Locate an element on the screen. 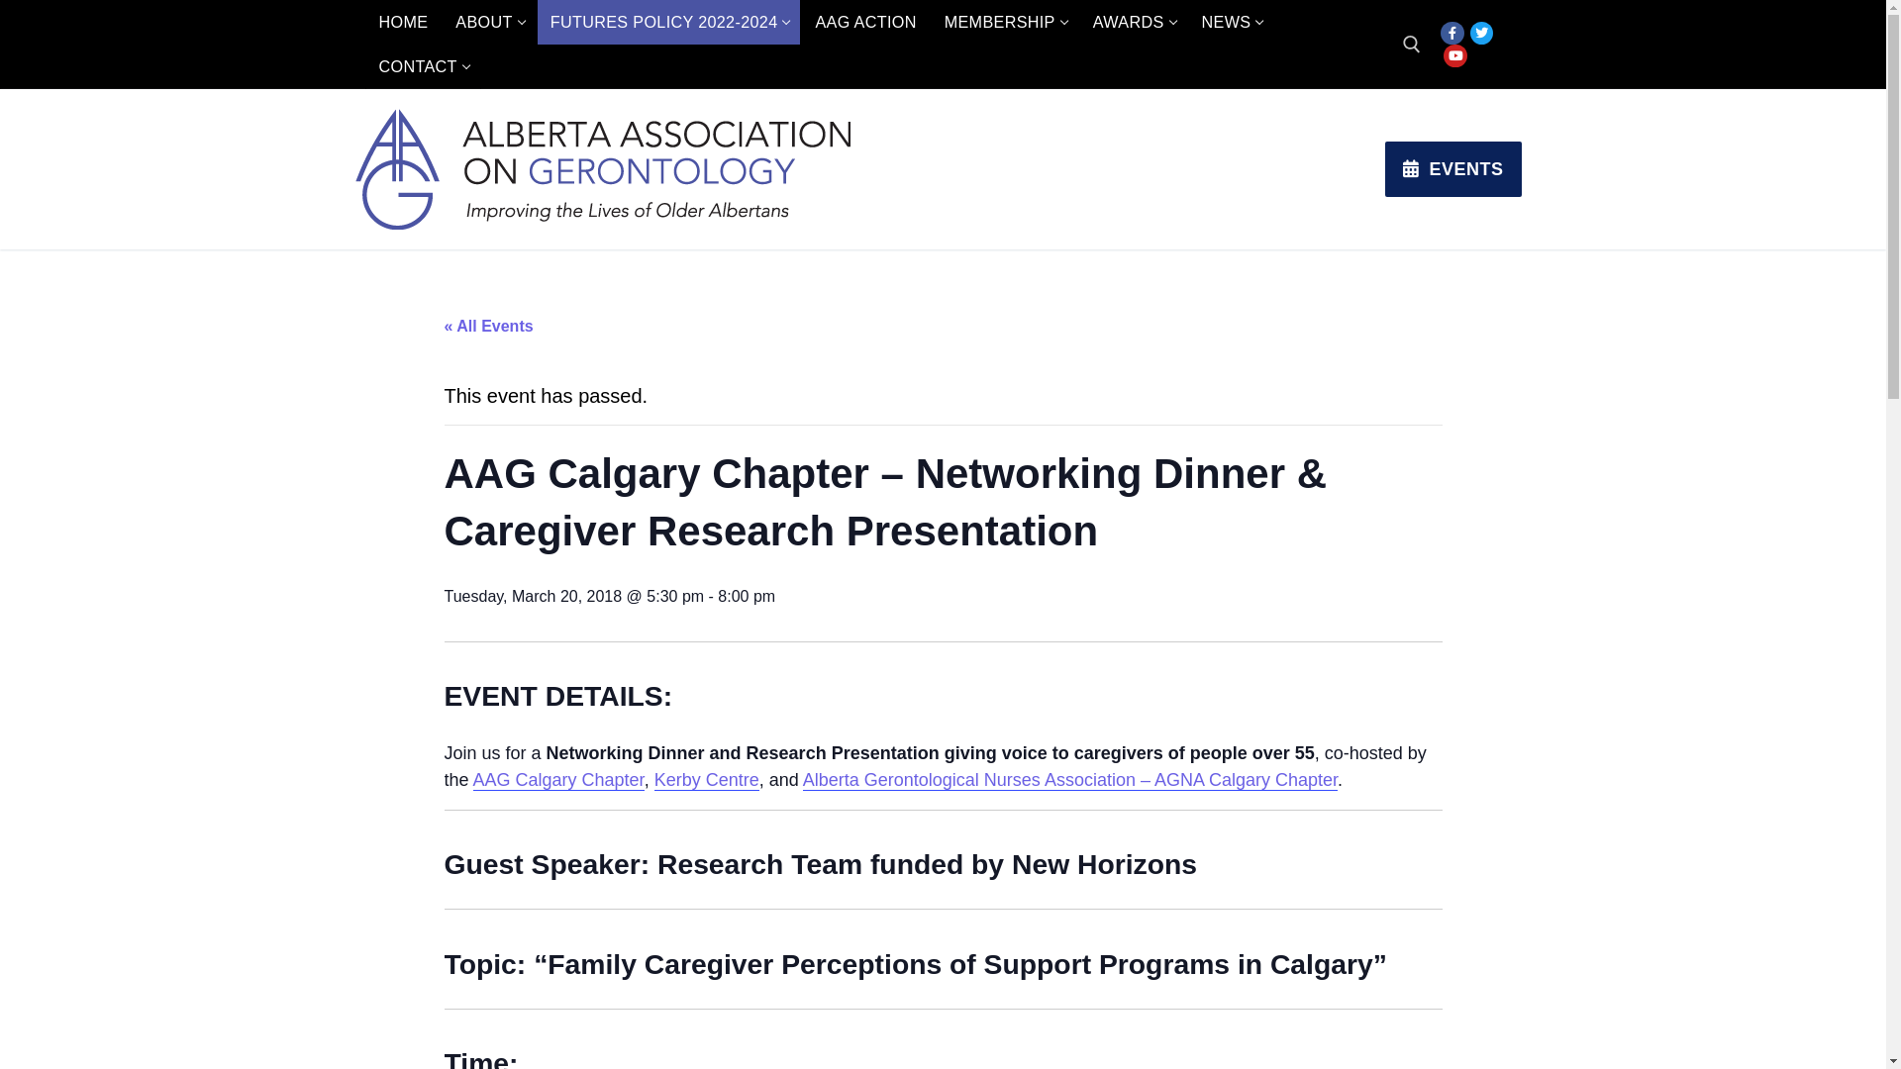 This screenshot has width=1901, height=1069. HOME is located at coordinates (404, 22).